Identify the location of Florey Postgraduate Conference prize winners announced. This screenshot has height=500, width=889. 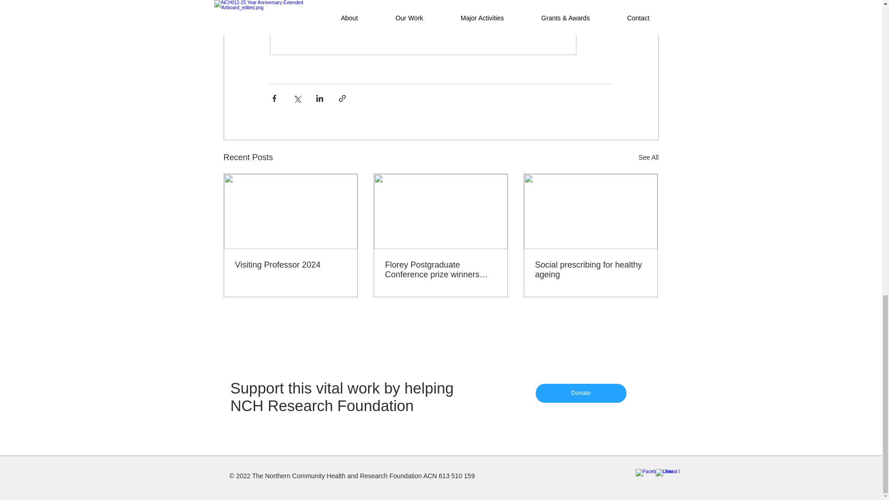
(440, 269).